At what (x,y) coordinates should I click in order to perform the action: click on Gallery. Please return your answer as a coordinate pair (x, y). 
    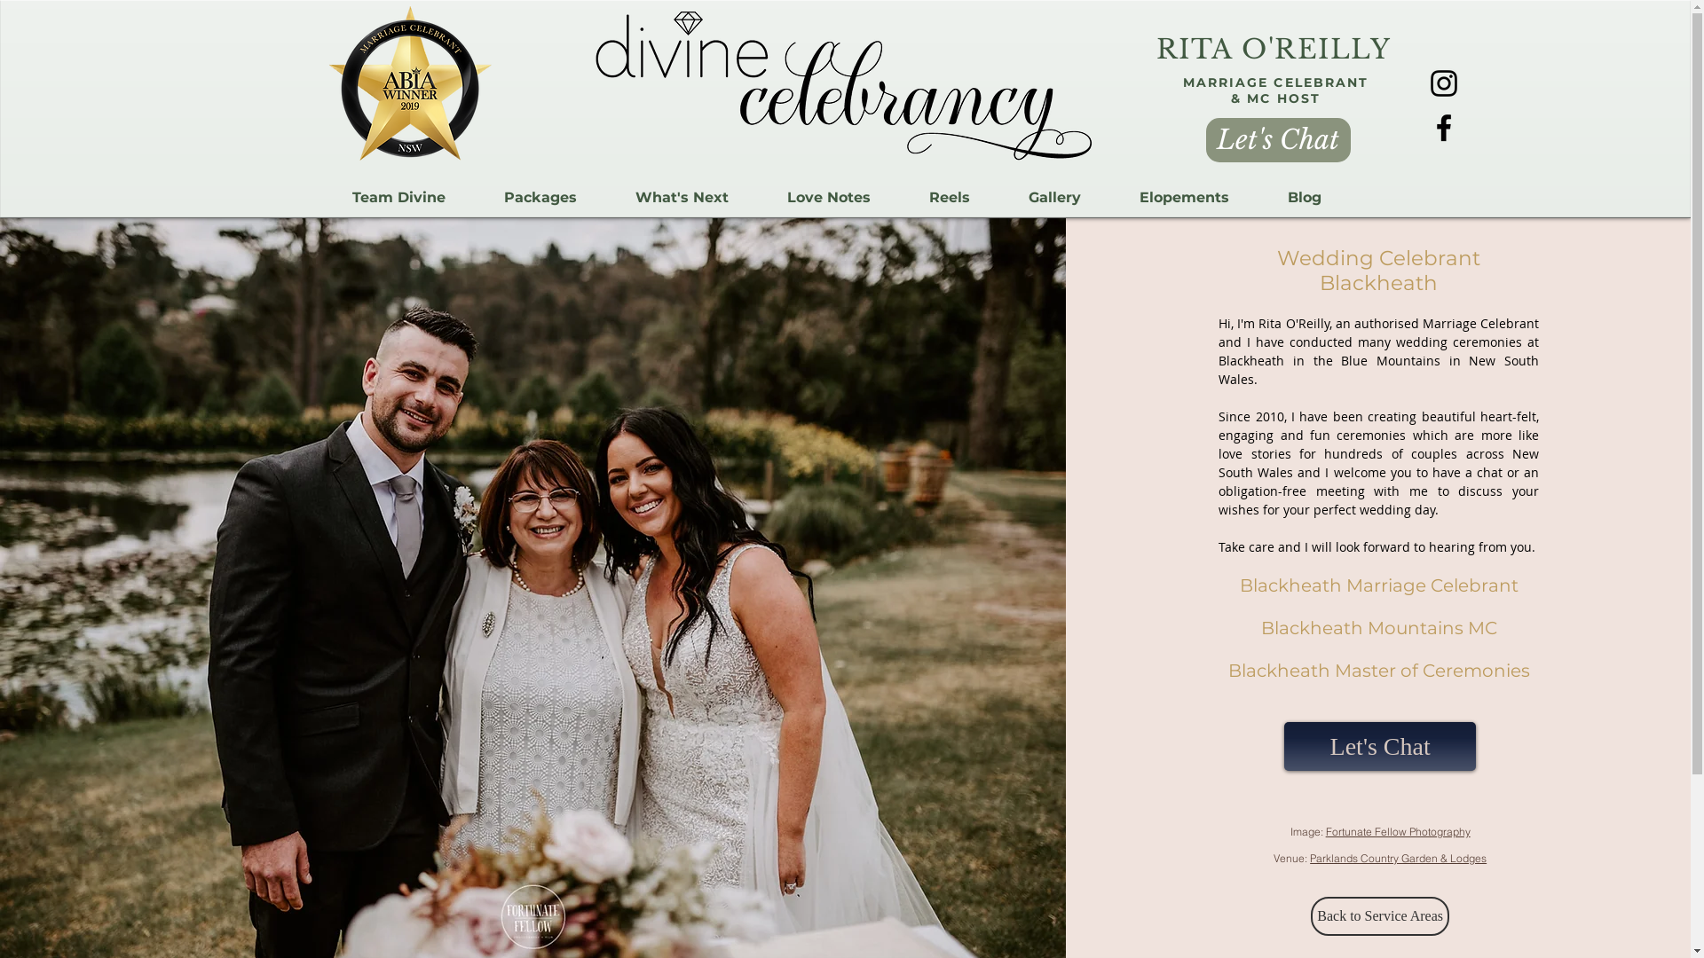
    Looking at the image, I should click on (1054, 198).